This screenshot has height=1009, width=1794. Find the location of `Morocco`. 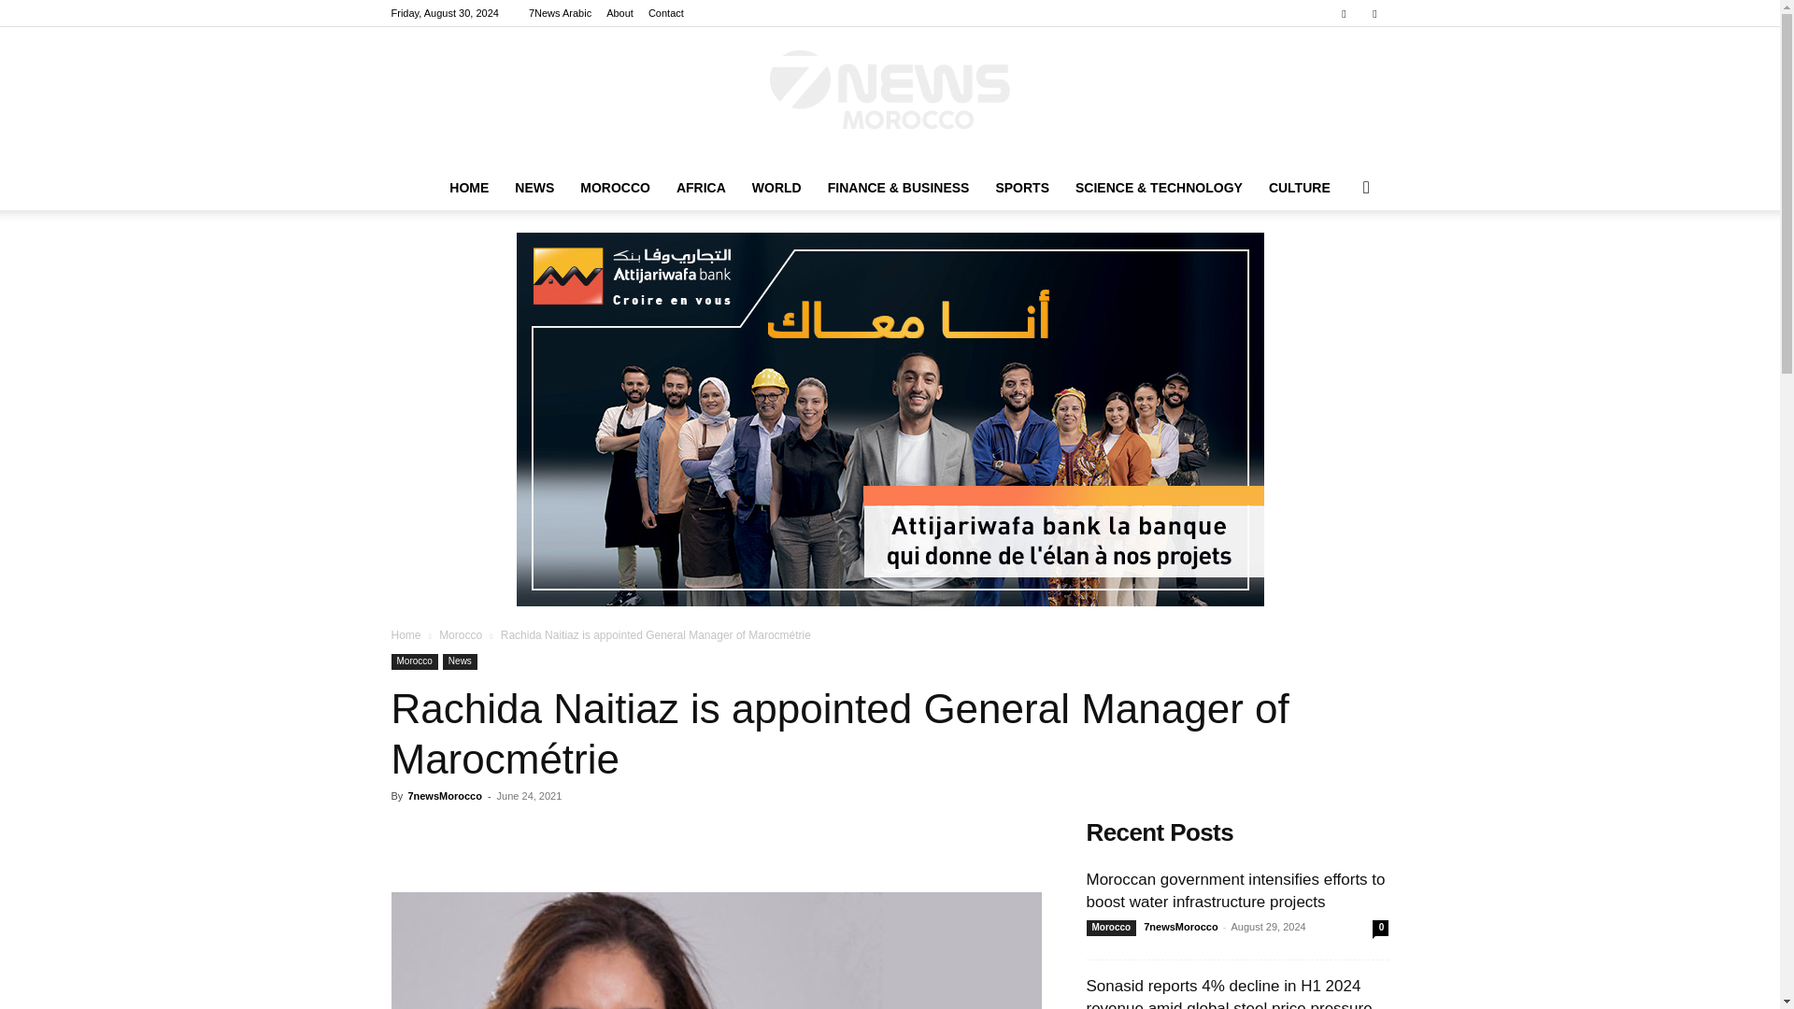

Morocco is located at coordinates (414, 661).